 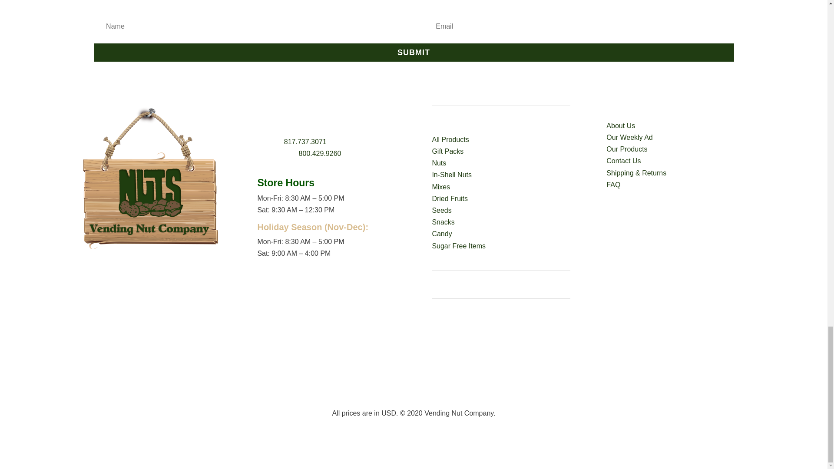 I want to click on Follow on Instagram, so click(x=160, y=274).